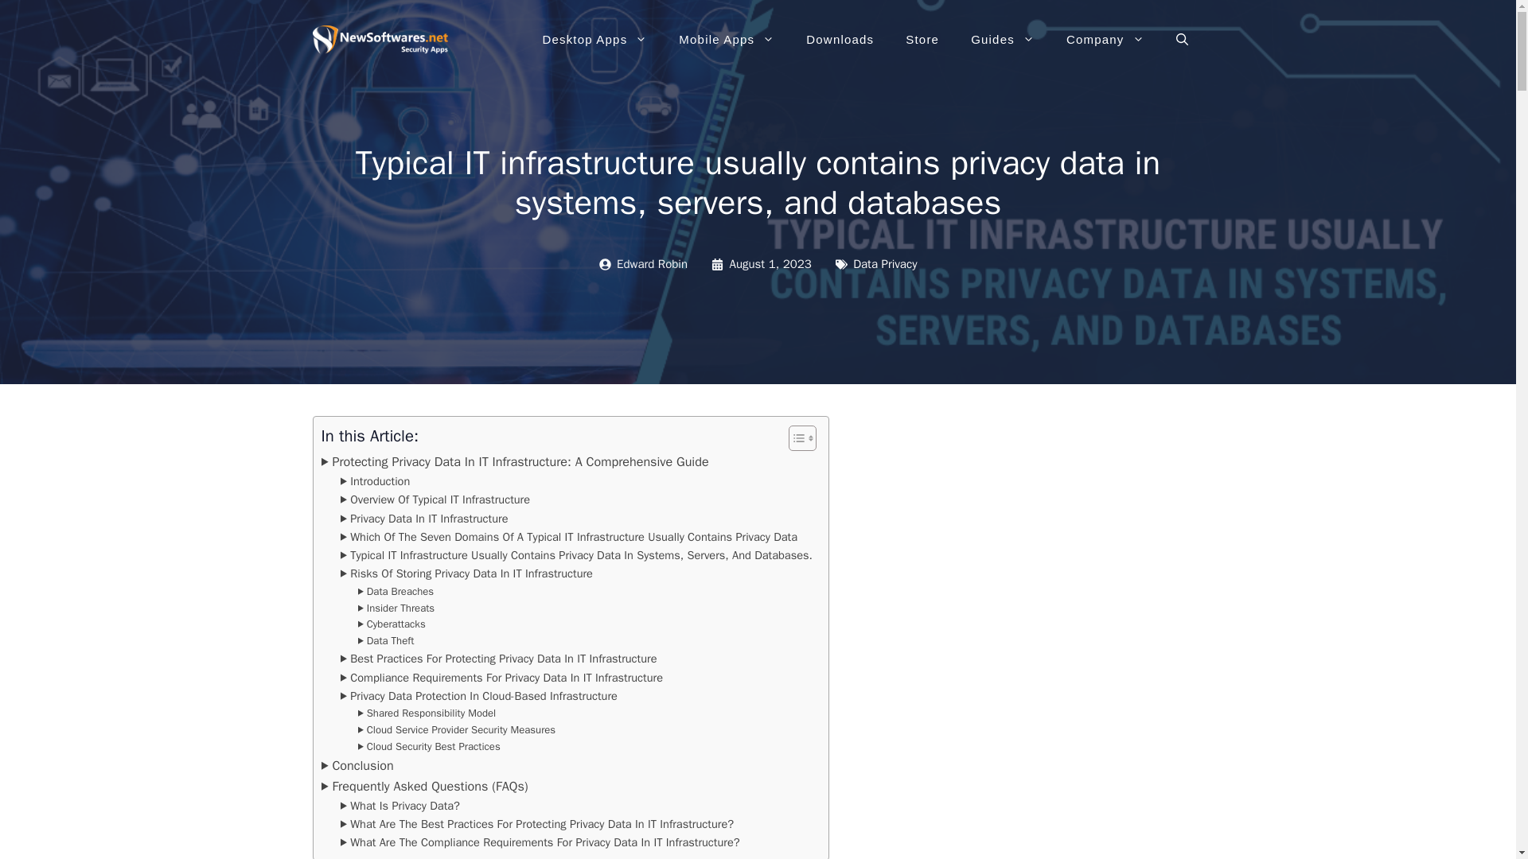 The width and height of the screenshot is (1528, 859). I want to click on Cloud Security Best Practices, so click(429, 747).